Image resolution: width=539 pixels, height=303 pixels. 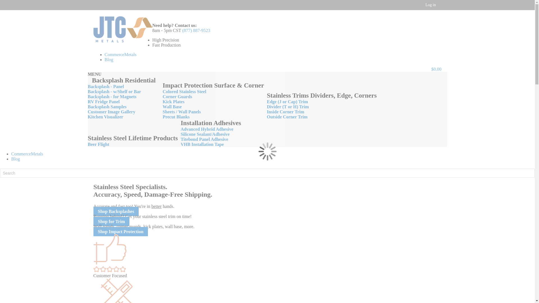 What do you see at coordinates (184, 91) in the screenshot?
I see `Colored Stainless Steel` at bounding box center [184, 91].